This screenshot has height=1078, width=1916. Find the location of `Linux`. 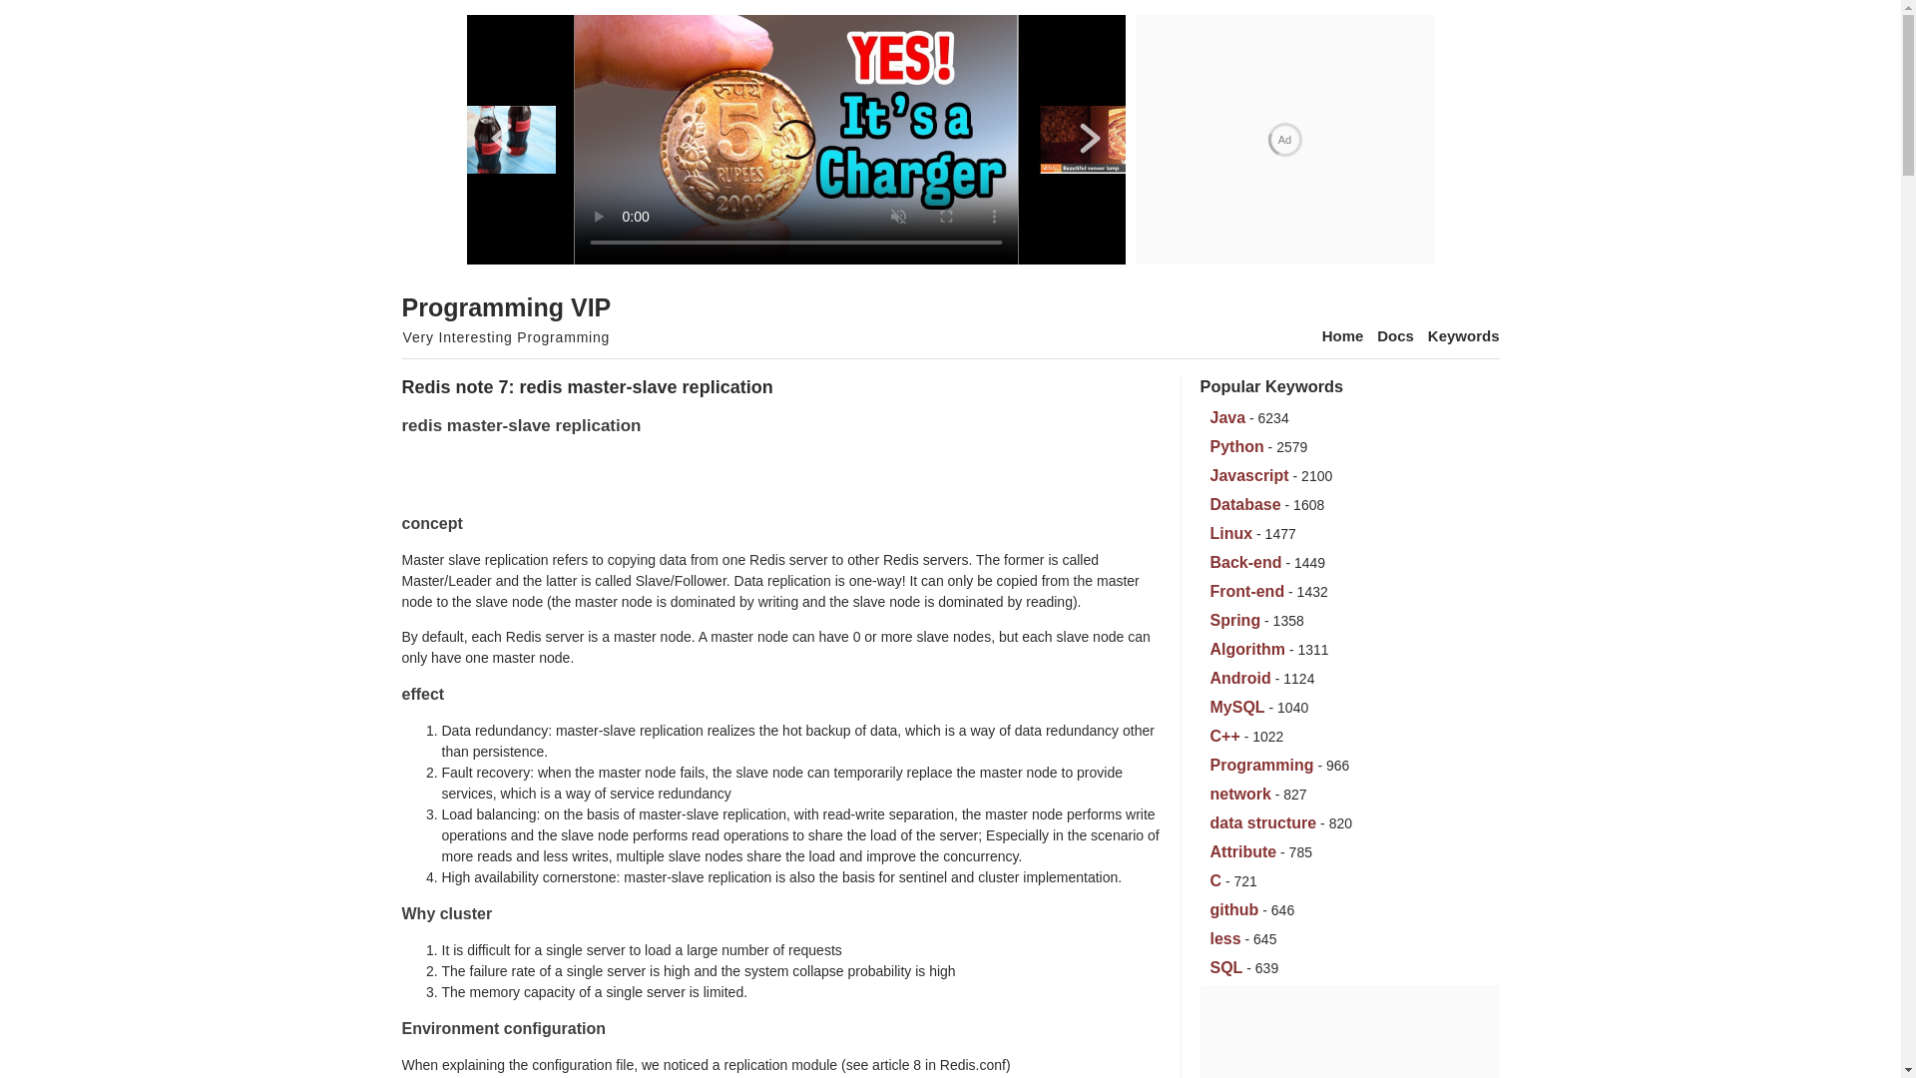

Linux is located at coordinates (1230, 533).